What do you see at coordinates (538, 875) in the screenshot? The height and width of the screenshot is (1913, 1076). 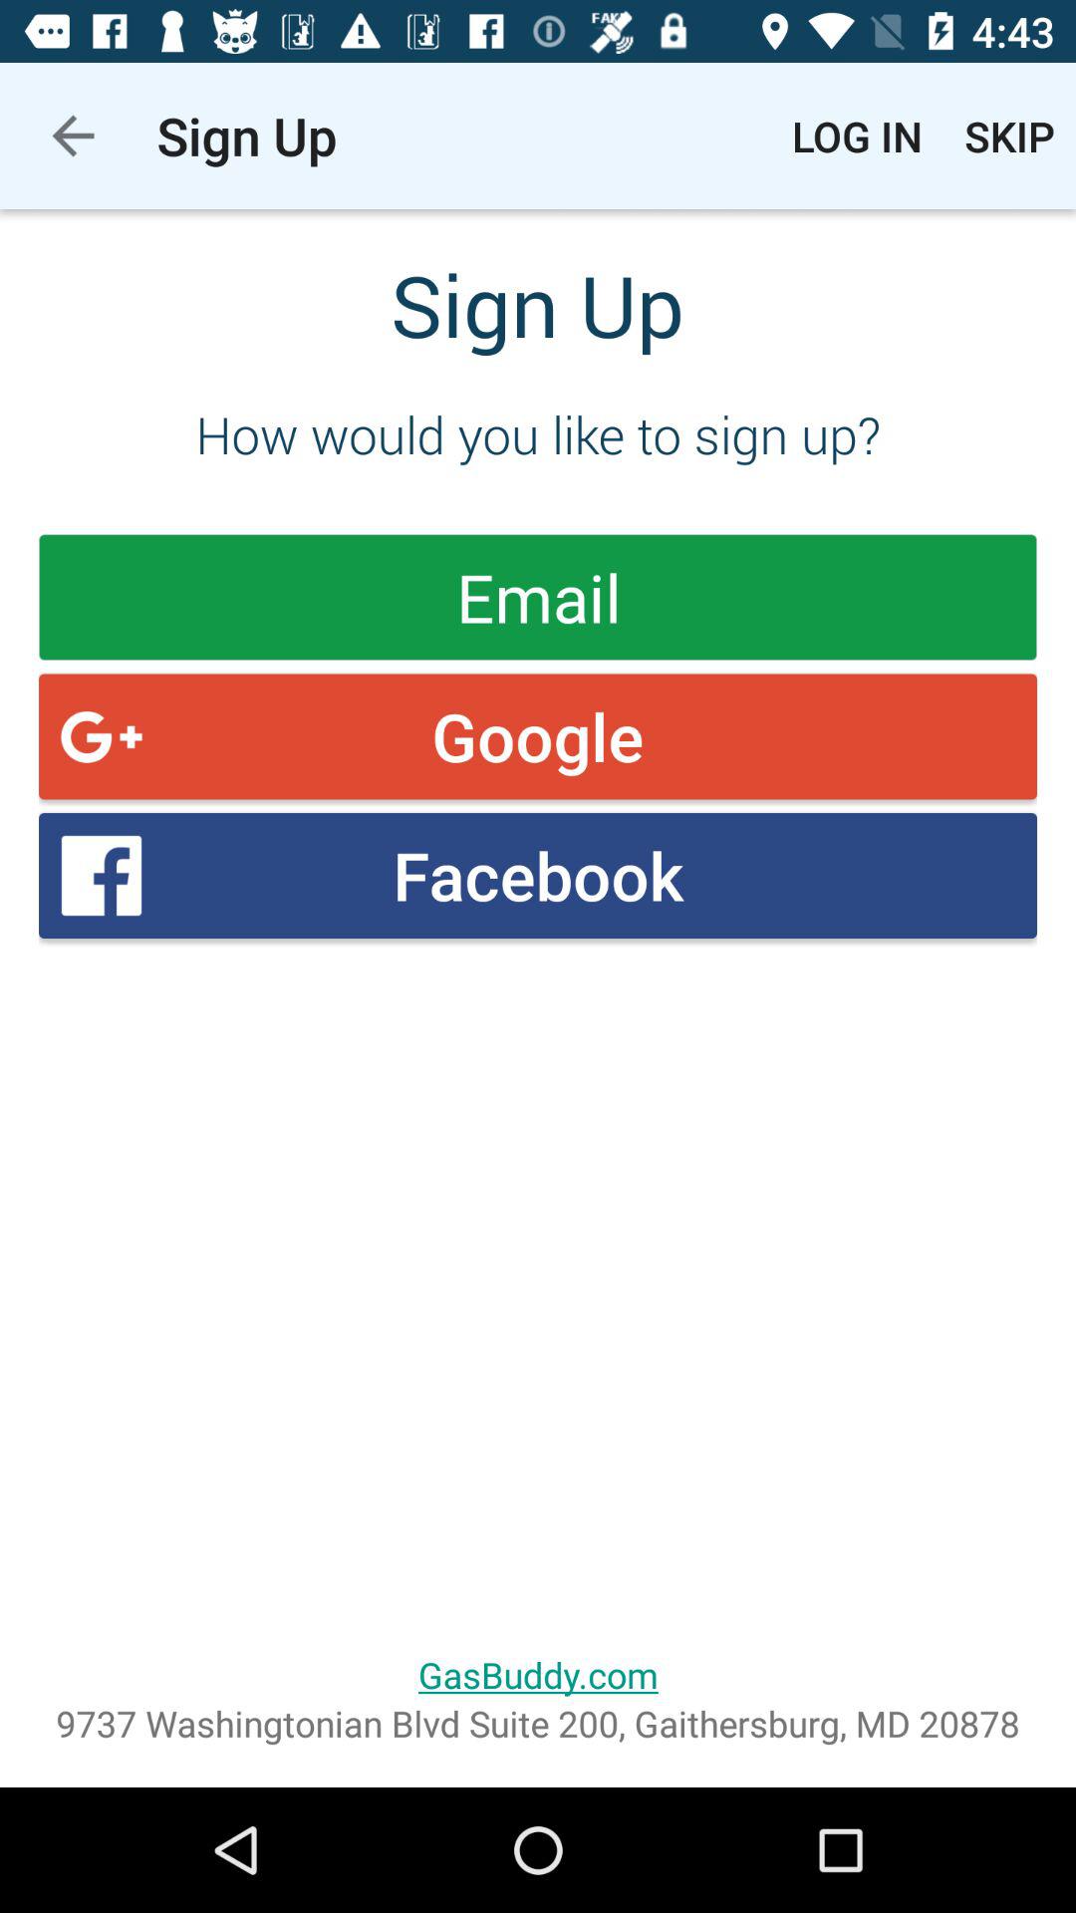 I see `turn on the icon below the google item` at bounding box center [538, 875].